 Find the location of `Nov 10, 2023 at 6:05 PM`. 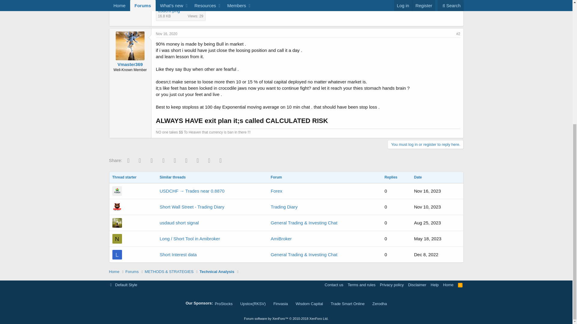

Nov 10, 2023 at 6:05 PM is located at coordinates (427, 207).